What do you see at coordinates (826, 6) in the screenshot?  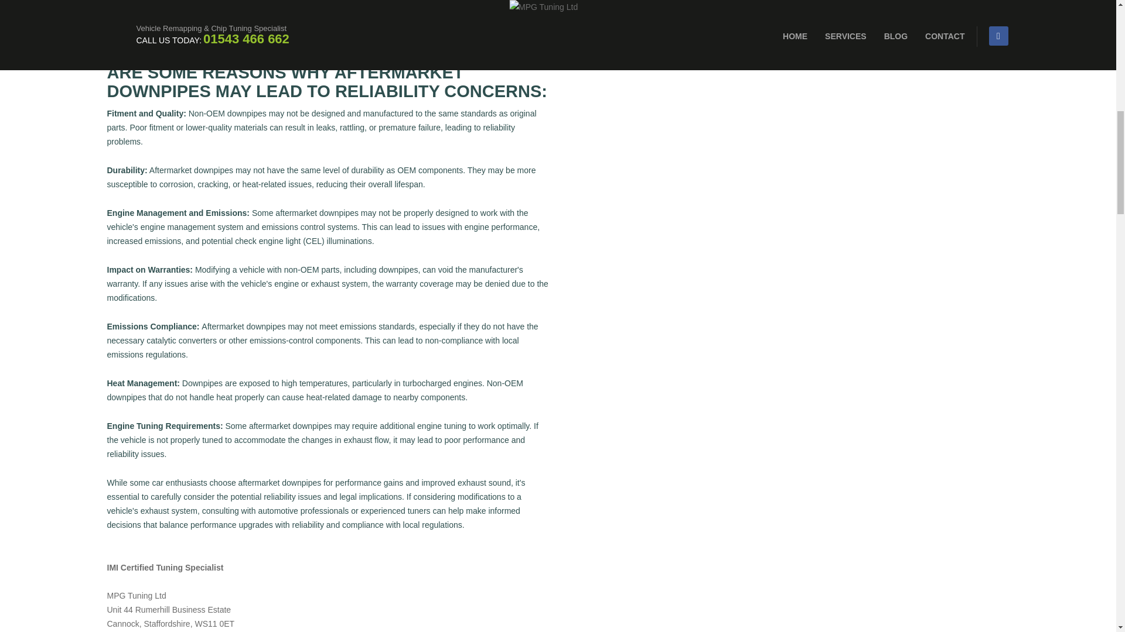 I see `SUBMIT ENQUIRY` at bounding box center [826, 6].